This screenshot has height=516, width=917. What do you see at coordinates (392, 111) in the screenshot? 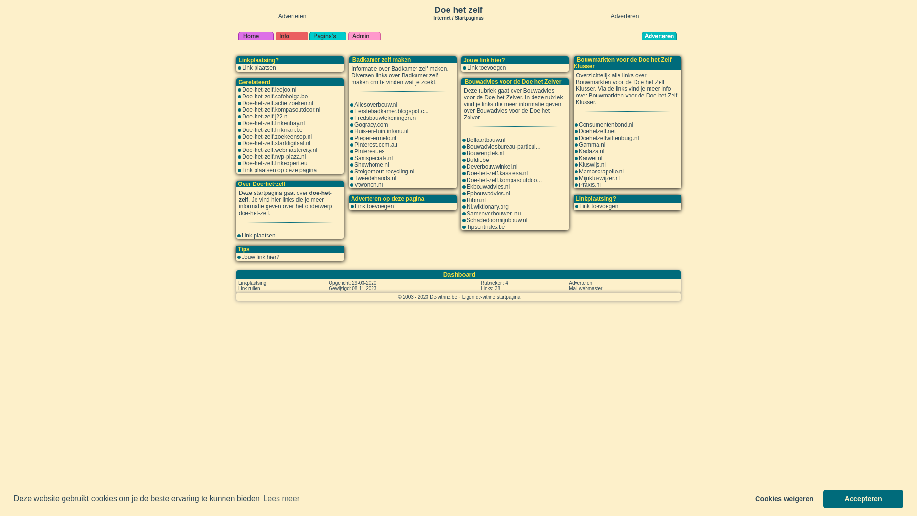
I see `Eerstebadkamer.blogspot.c...` at bounding box center [392, 111].